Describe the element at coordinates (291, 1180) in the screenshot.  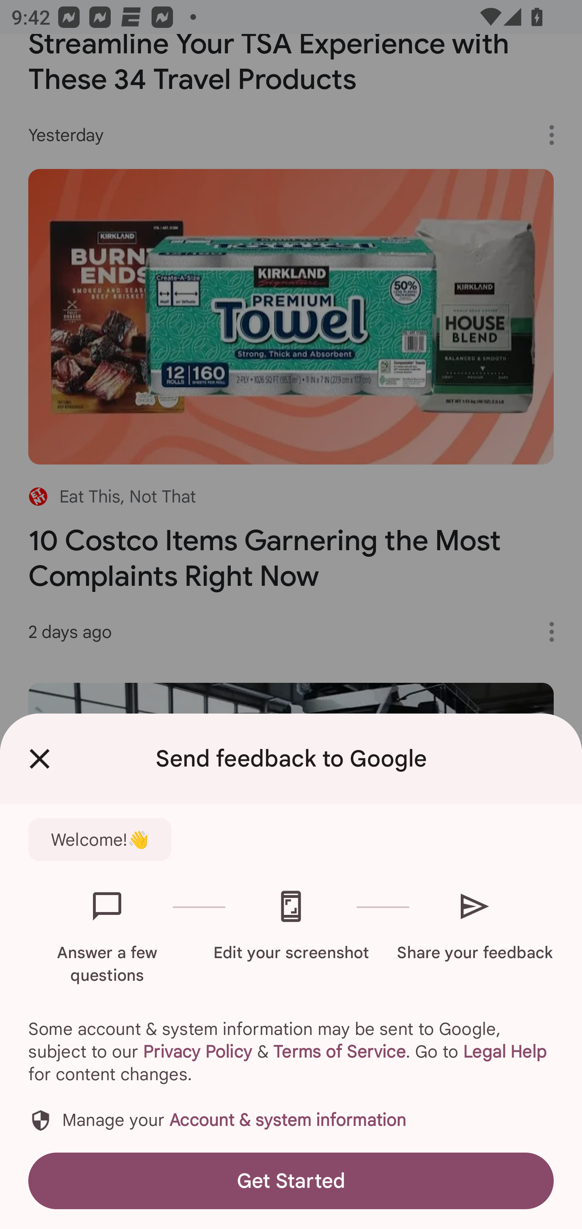
I see `Get Started` at that location.